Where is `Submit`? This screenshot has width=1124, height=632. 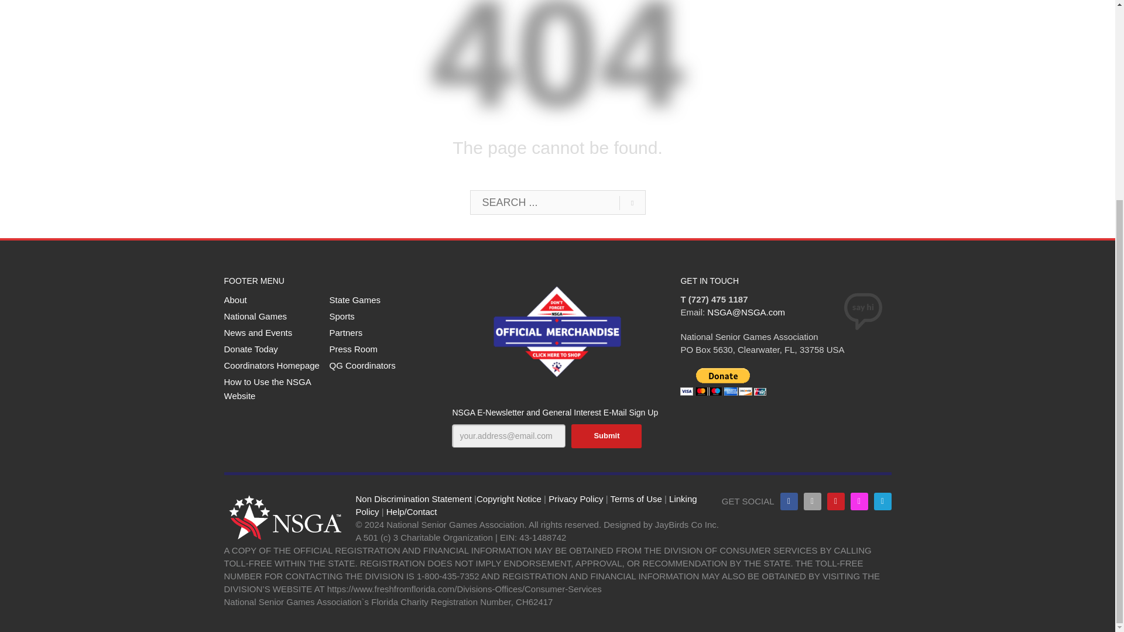
Submit is located at coordinates (606, 435).